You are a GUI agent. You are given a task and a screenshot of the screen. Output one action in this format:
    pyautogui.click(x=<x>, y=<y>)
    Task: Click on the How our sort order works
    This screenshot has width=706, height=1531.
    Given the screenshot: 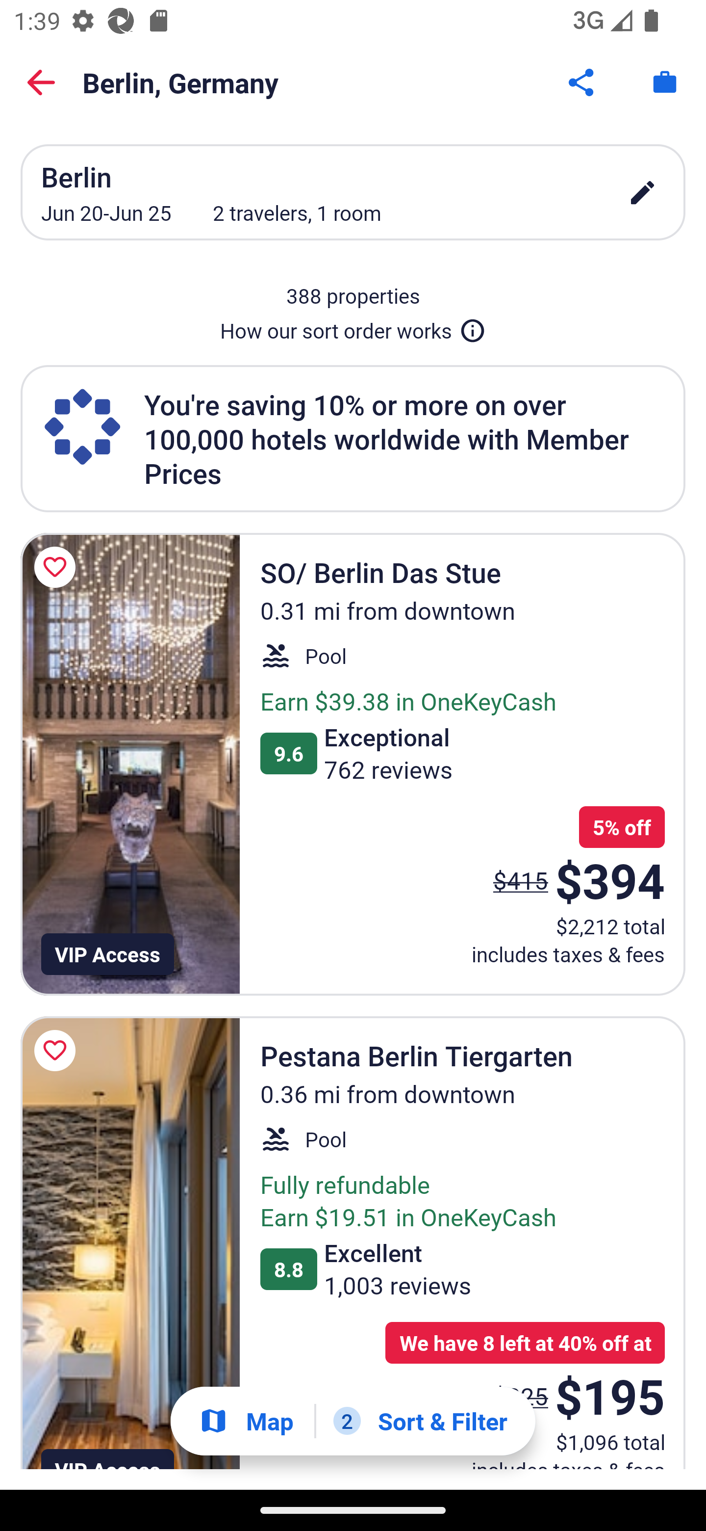 What is the action you would take?
    pyautogui.click(x=353, y=327)
    